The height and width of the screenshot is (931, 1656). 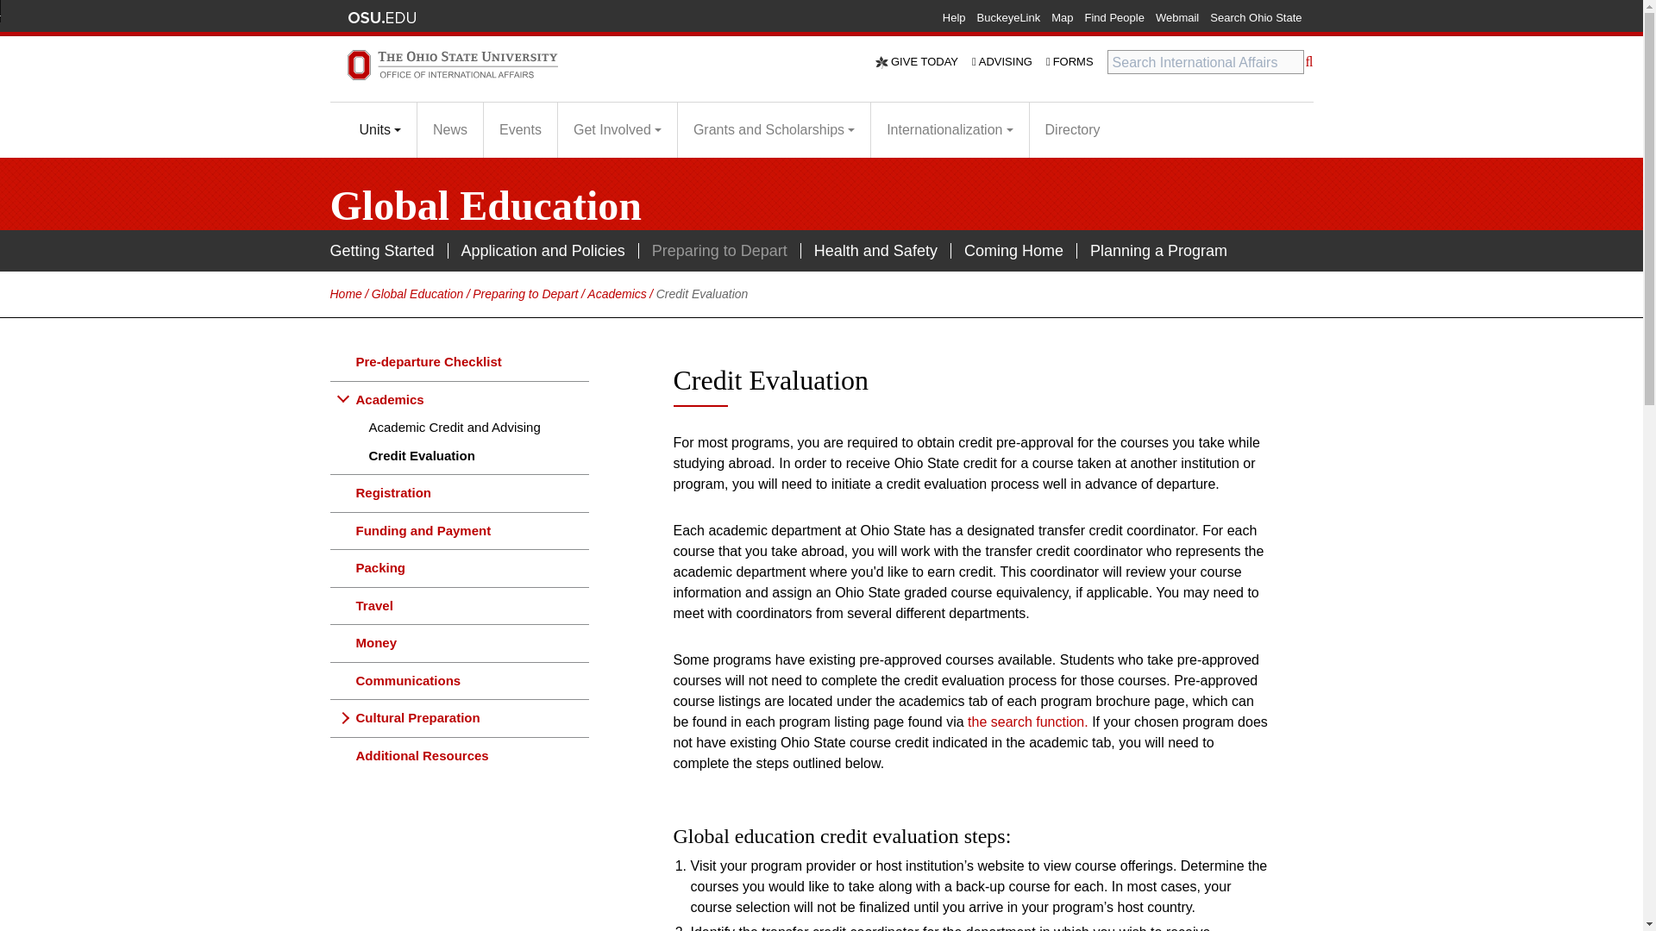 What do you see at coordinates (380, 17) in the screenshot?
I see `The Ohio State University` at bounding box center [380, 17].